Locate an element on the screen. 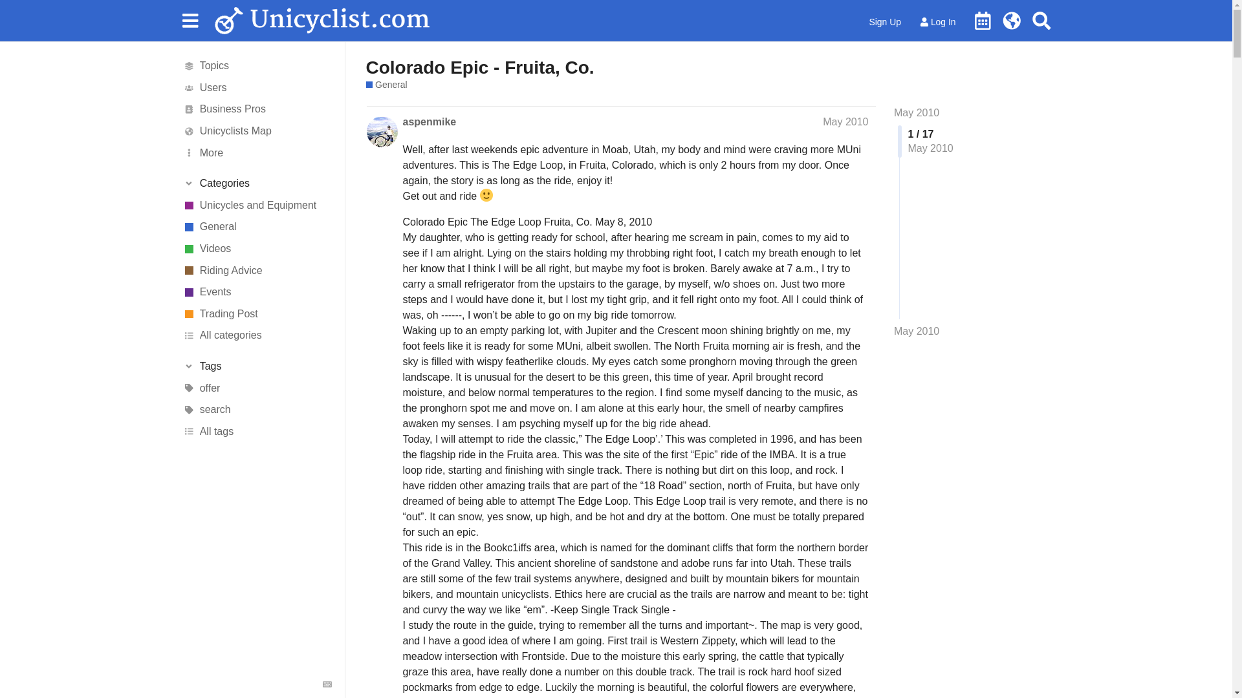 This screenshot has height=698, width=1242. Videos is located at coordinates (257, 248).